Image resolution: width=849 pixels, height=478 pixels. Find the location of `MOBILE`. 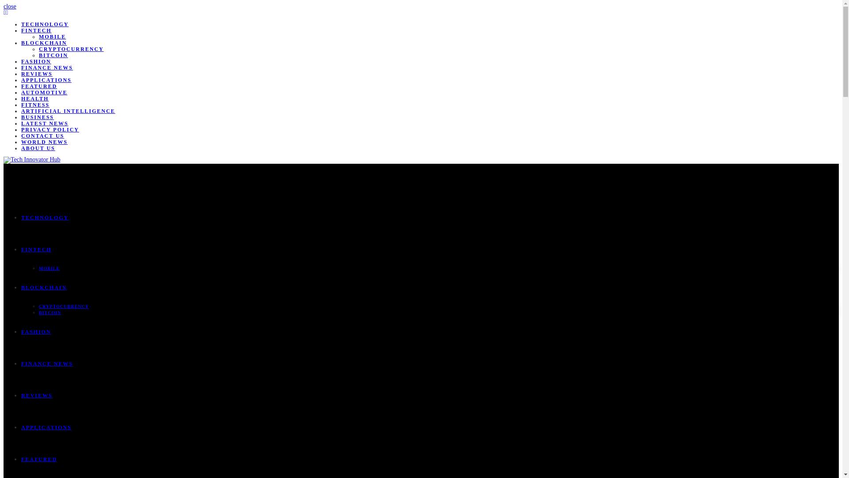

MOBILE is located at coordinates (52, 36).